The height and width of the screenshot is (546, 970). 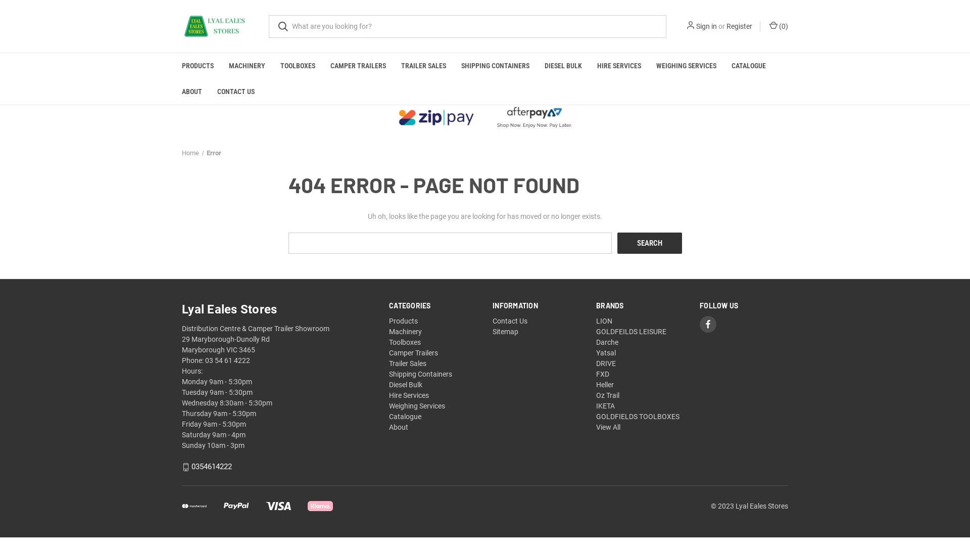 I want to click on Trailer Sales, so click(x=408, y=363).